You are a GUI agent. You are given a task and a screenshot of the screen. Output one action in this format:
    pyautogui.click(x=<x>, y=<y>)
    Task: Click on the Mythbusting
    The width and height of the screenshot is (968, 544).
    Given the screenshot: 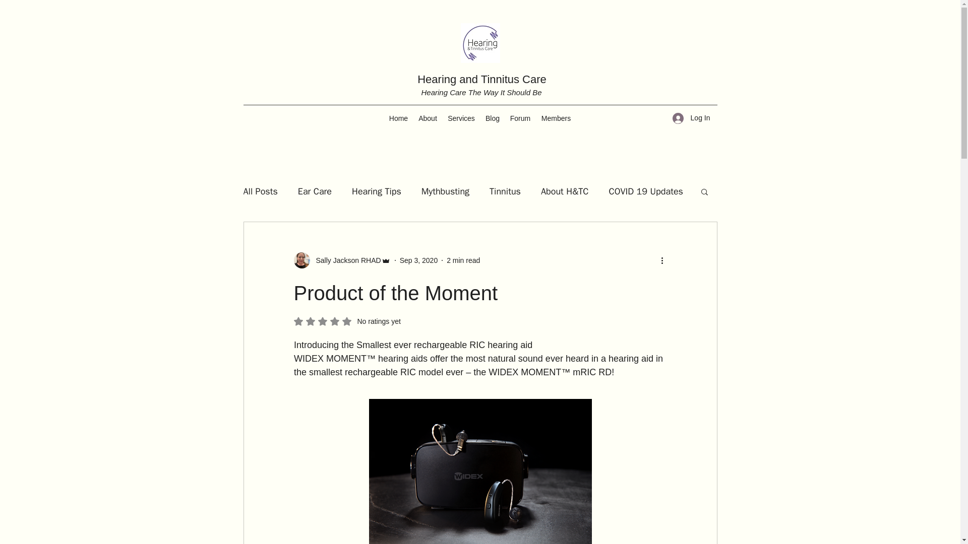 What is the action you would take?
    pyautogui.click(x=445, y=191)
    